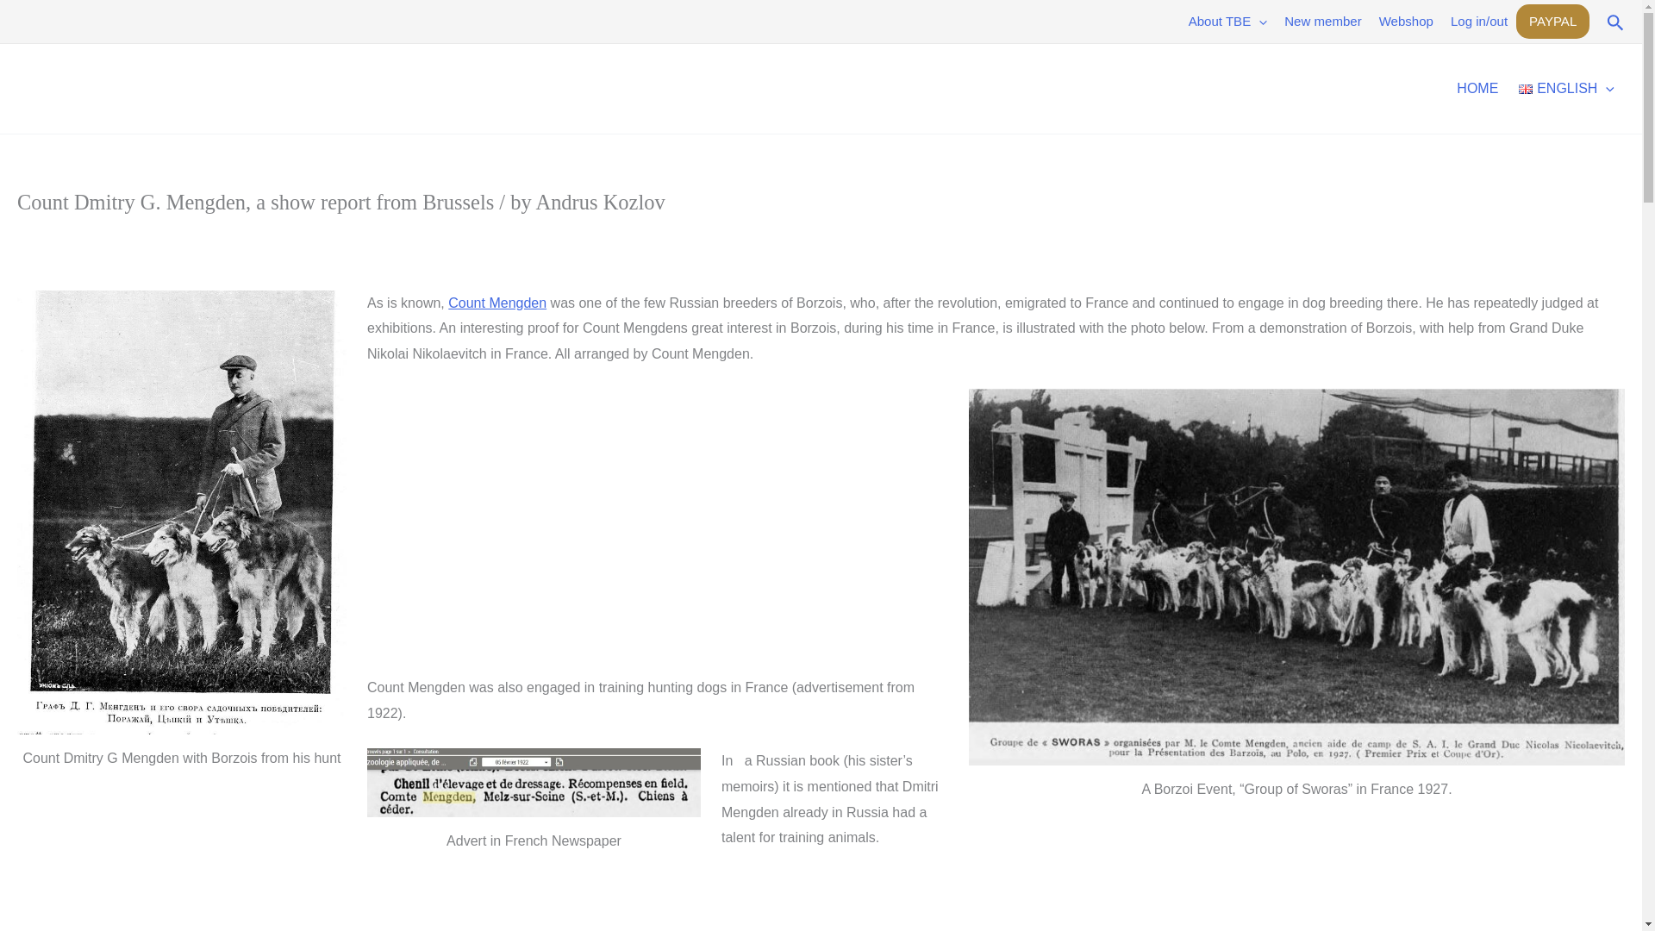 The image size is (1655, 931). What do you see at coordinates (1477, 88) in the screenshot?
I see `HOME` at bounding box center [1477, 88].